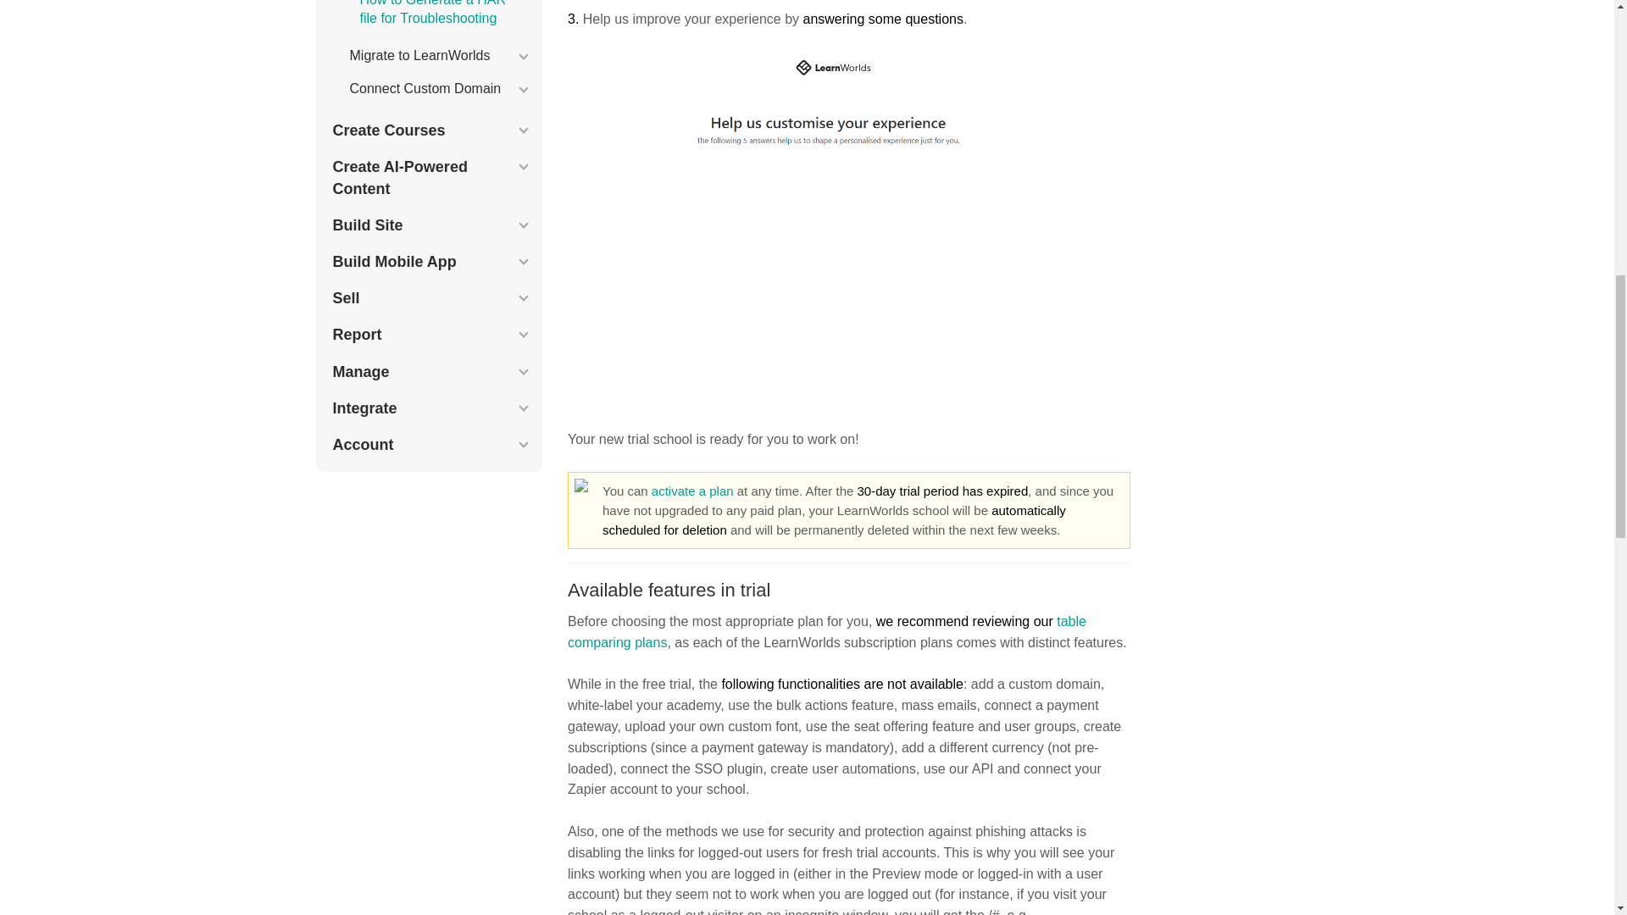 The width and height of the screenshot is (1627, 915). I want to click on How to Generate a HAR file for Troubleshooting, so click(432, 14).